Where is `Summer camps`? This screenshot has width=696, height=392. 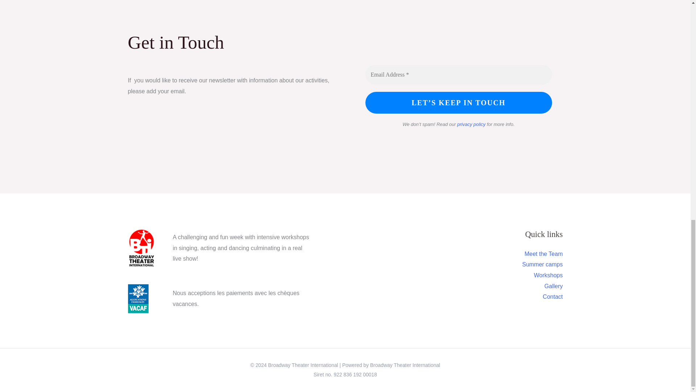 Summer camps is located at coordinates (542, 264).